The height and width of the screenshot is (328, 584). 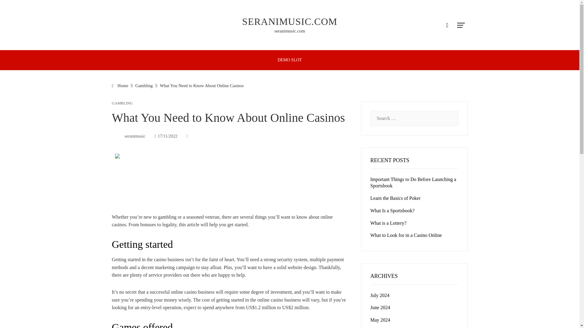 I want to click on GAMBLING, so click(x=122, y=103).